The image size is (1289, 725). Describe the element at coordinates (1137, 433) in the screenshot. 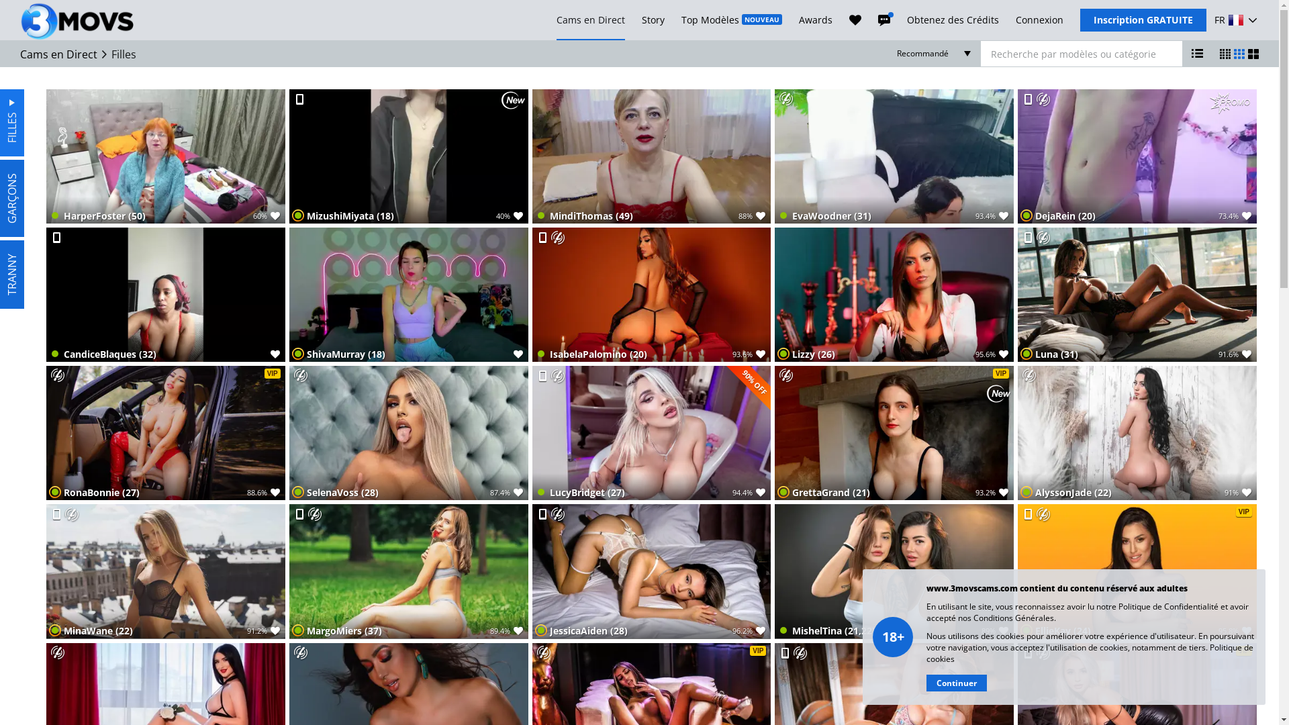

I see `AlyssonJade (22)
91%` at that location.